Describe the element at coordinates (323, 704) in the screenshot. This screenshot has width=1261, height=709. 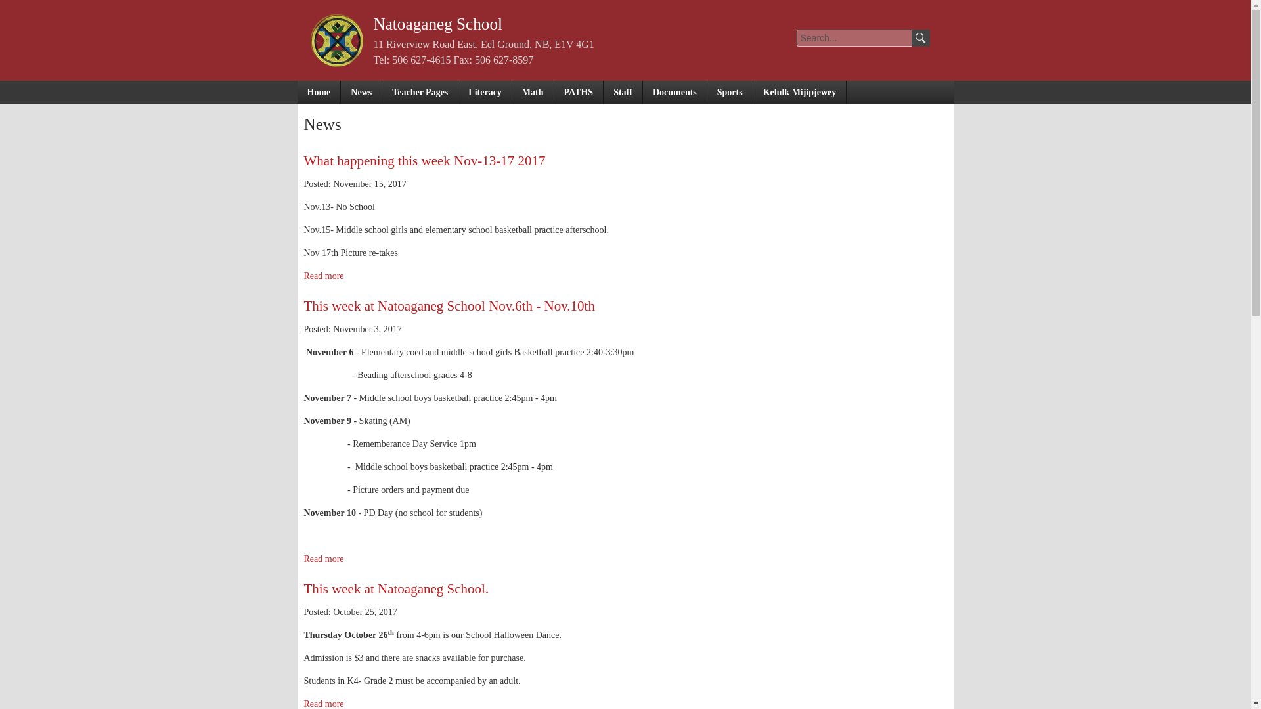
I see `Read more` at that location.